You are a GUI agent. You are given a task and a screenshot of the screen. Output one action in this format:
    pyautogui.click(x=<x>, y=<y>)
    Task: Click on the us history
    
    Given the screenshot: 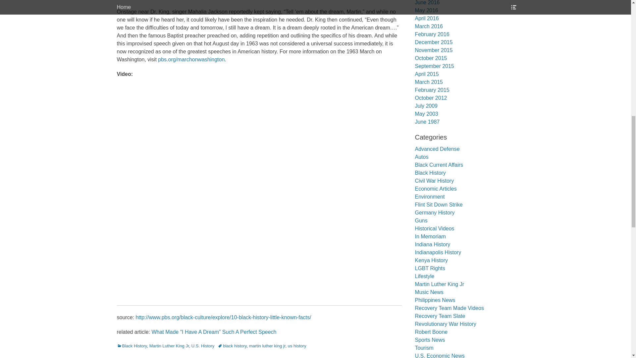 What is the action you would take?
    pyautogui.click(x=297, y=345)
    